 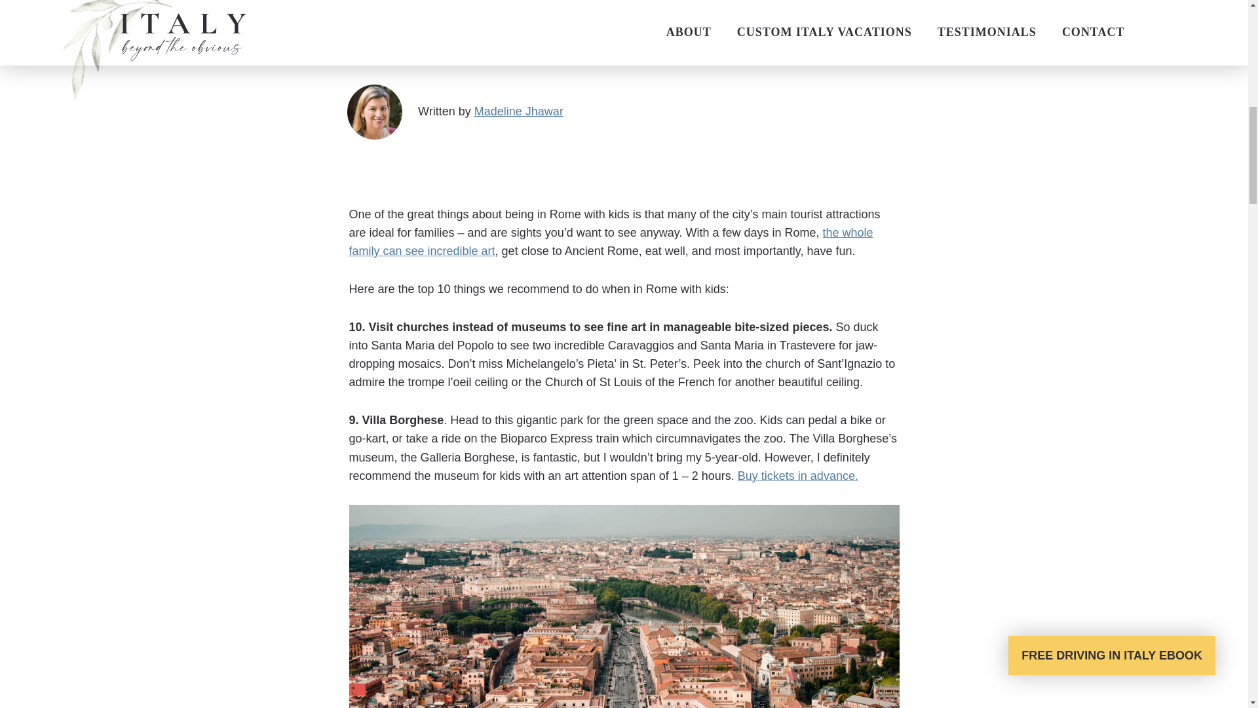 What do you see at coordinates (519, 111) in the screenshot?
I see `Madeline Jhawar` at bounding box center [519, 111].